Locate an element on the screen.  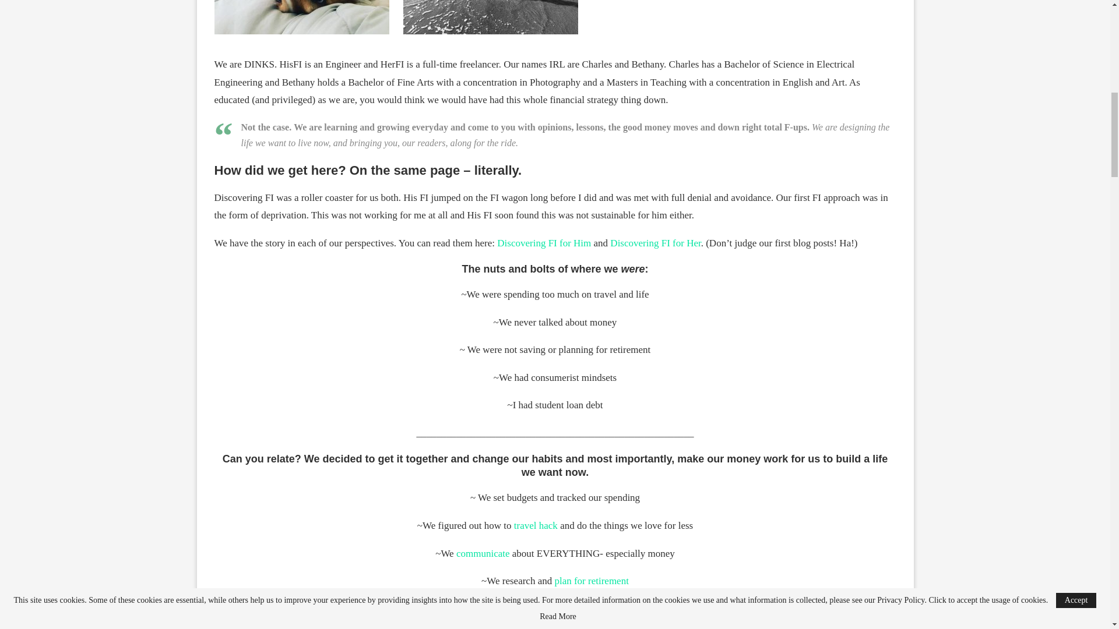
plan for retirement is located at coordinates (591, 581).